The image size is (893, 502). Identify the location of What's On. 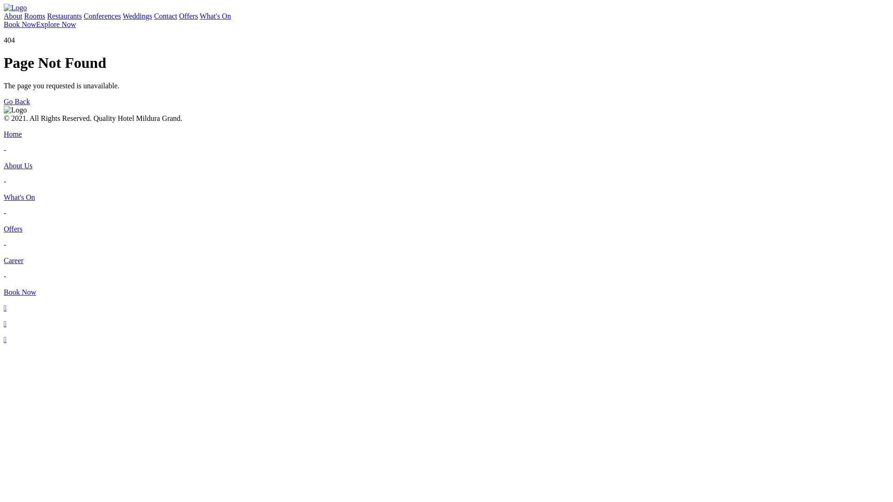
(446, 198).